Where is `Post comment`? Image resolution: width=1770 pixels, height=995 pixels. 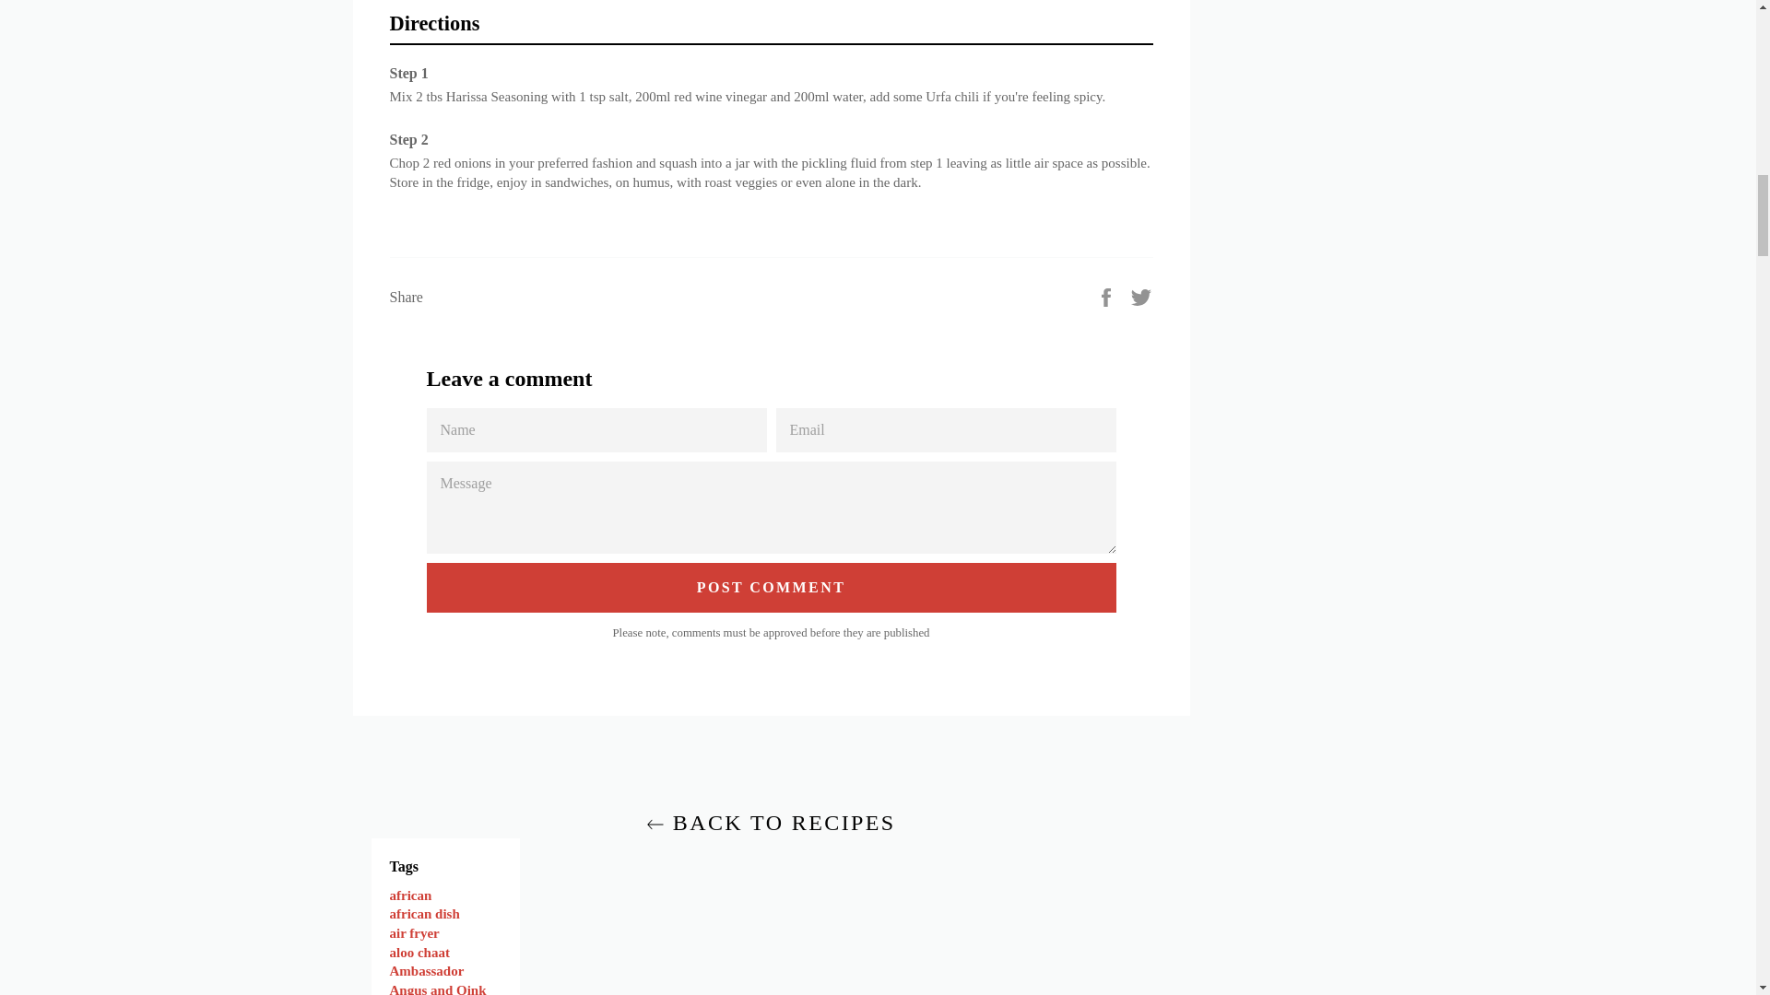
Post comment is located at coordinates (771, 588).